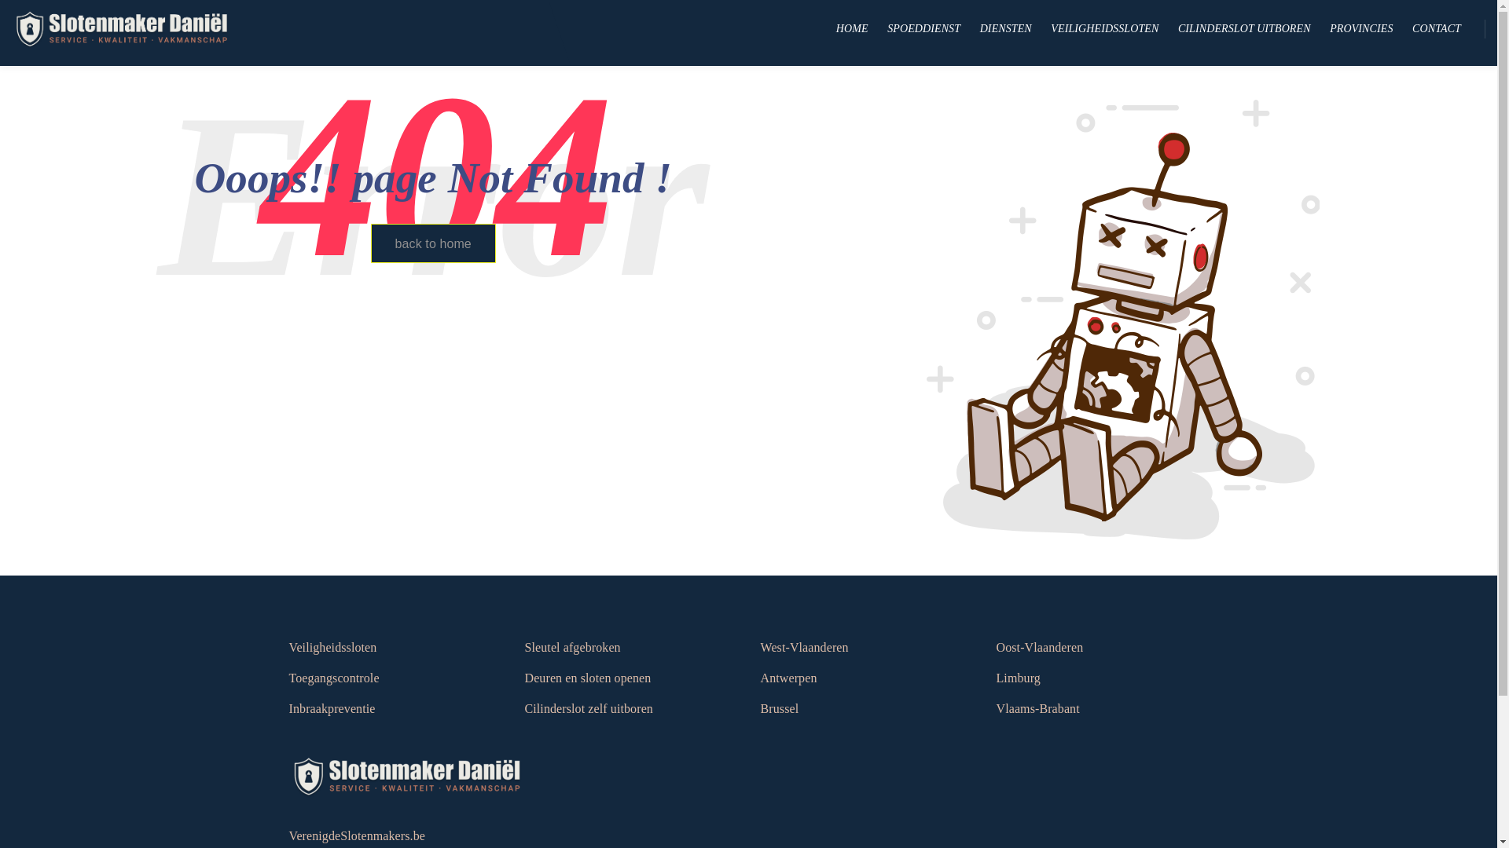 The width and height of the screenshot is (1509, 848). Describe the element at coordinates (1038, 709) in the screenshot. I see `Vlaams-Brabant` at that location.